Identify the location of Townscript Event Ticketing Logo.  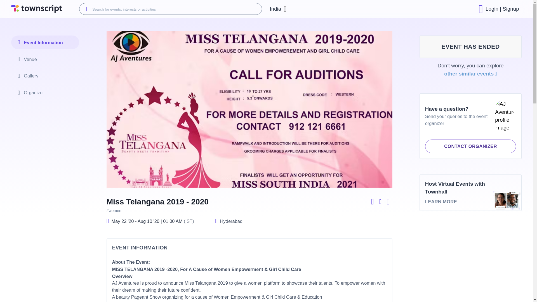
(274, 9).